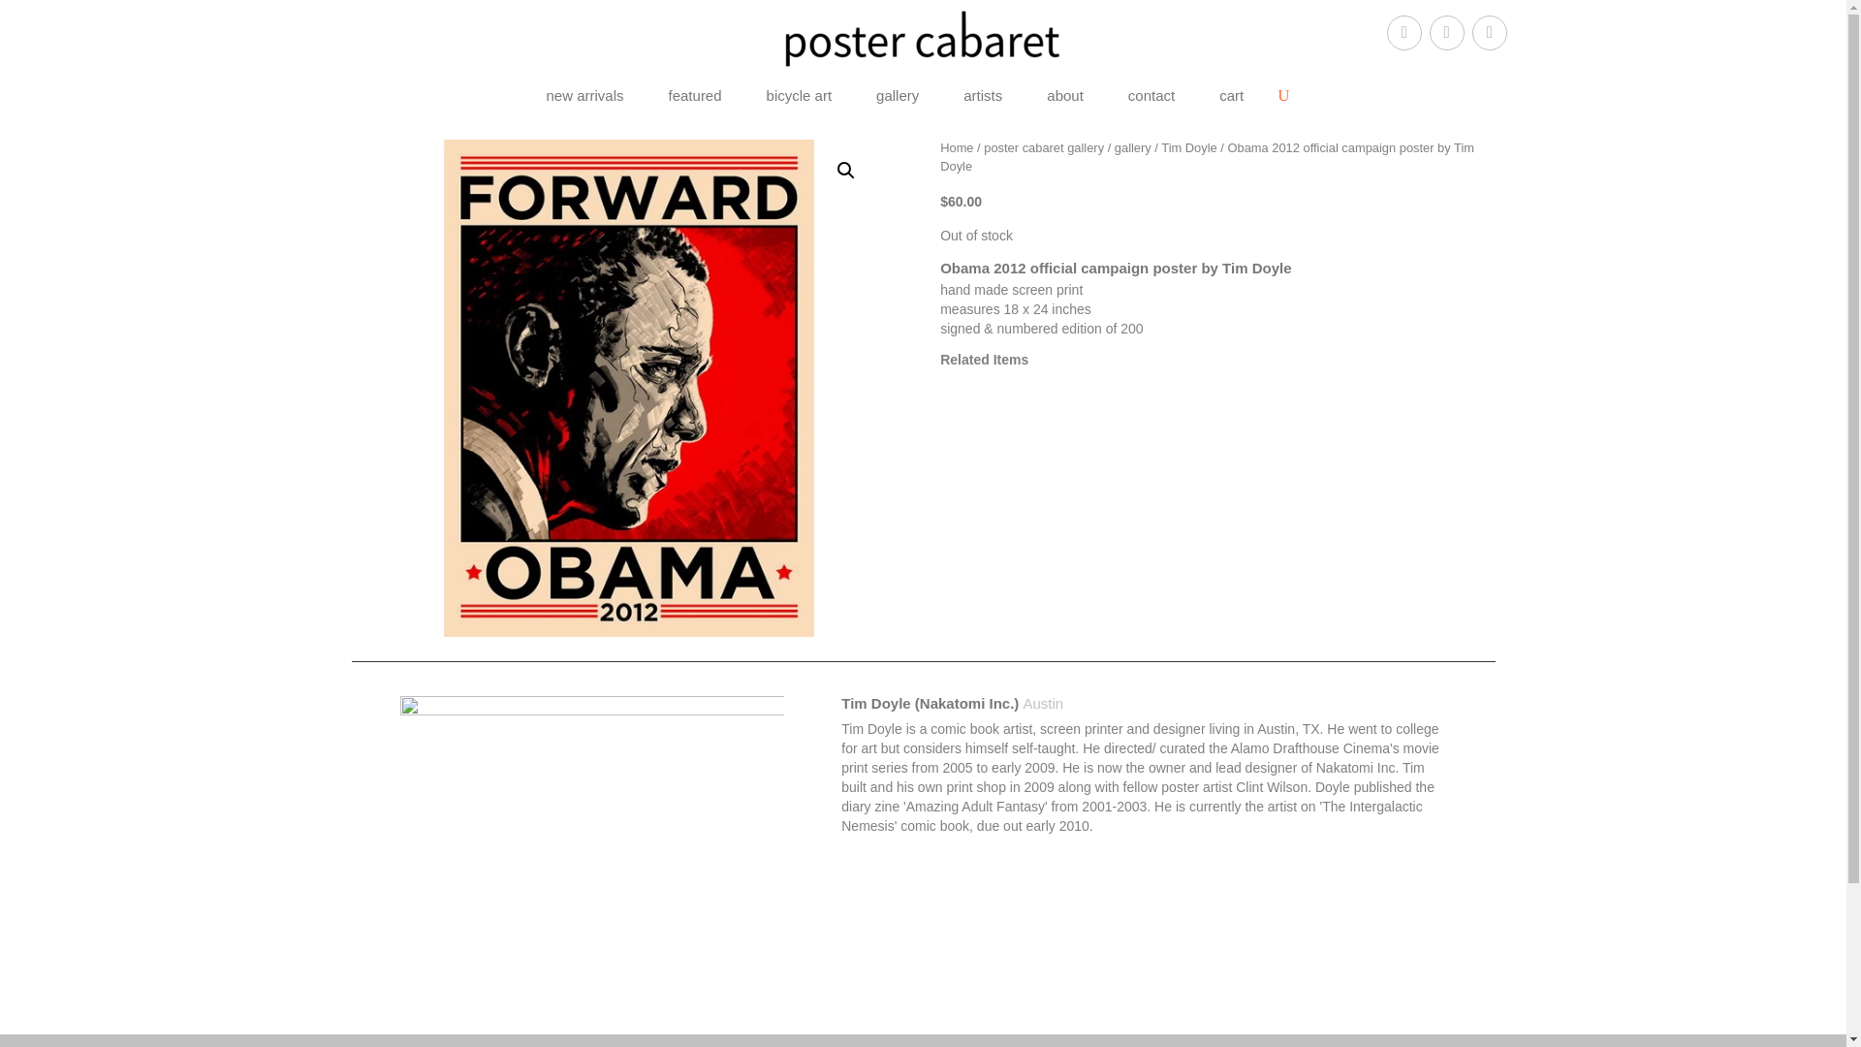 This screenshot has width=1861, height=1047. Describe the element at coordinates (1446, 33) in the screenshot. I see `Follow on Pinterest` at that location.